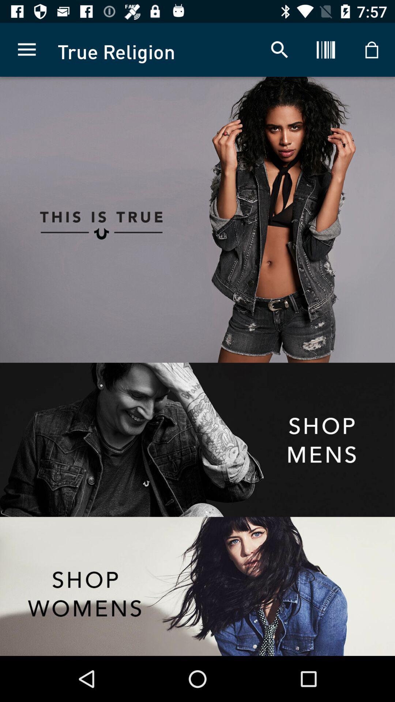 Image resolution: width=395 pixels, height=702 pixels. Describe the element at coordinates (197, 439) in the screenshot. I see `open specific app menu` at that location.